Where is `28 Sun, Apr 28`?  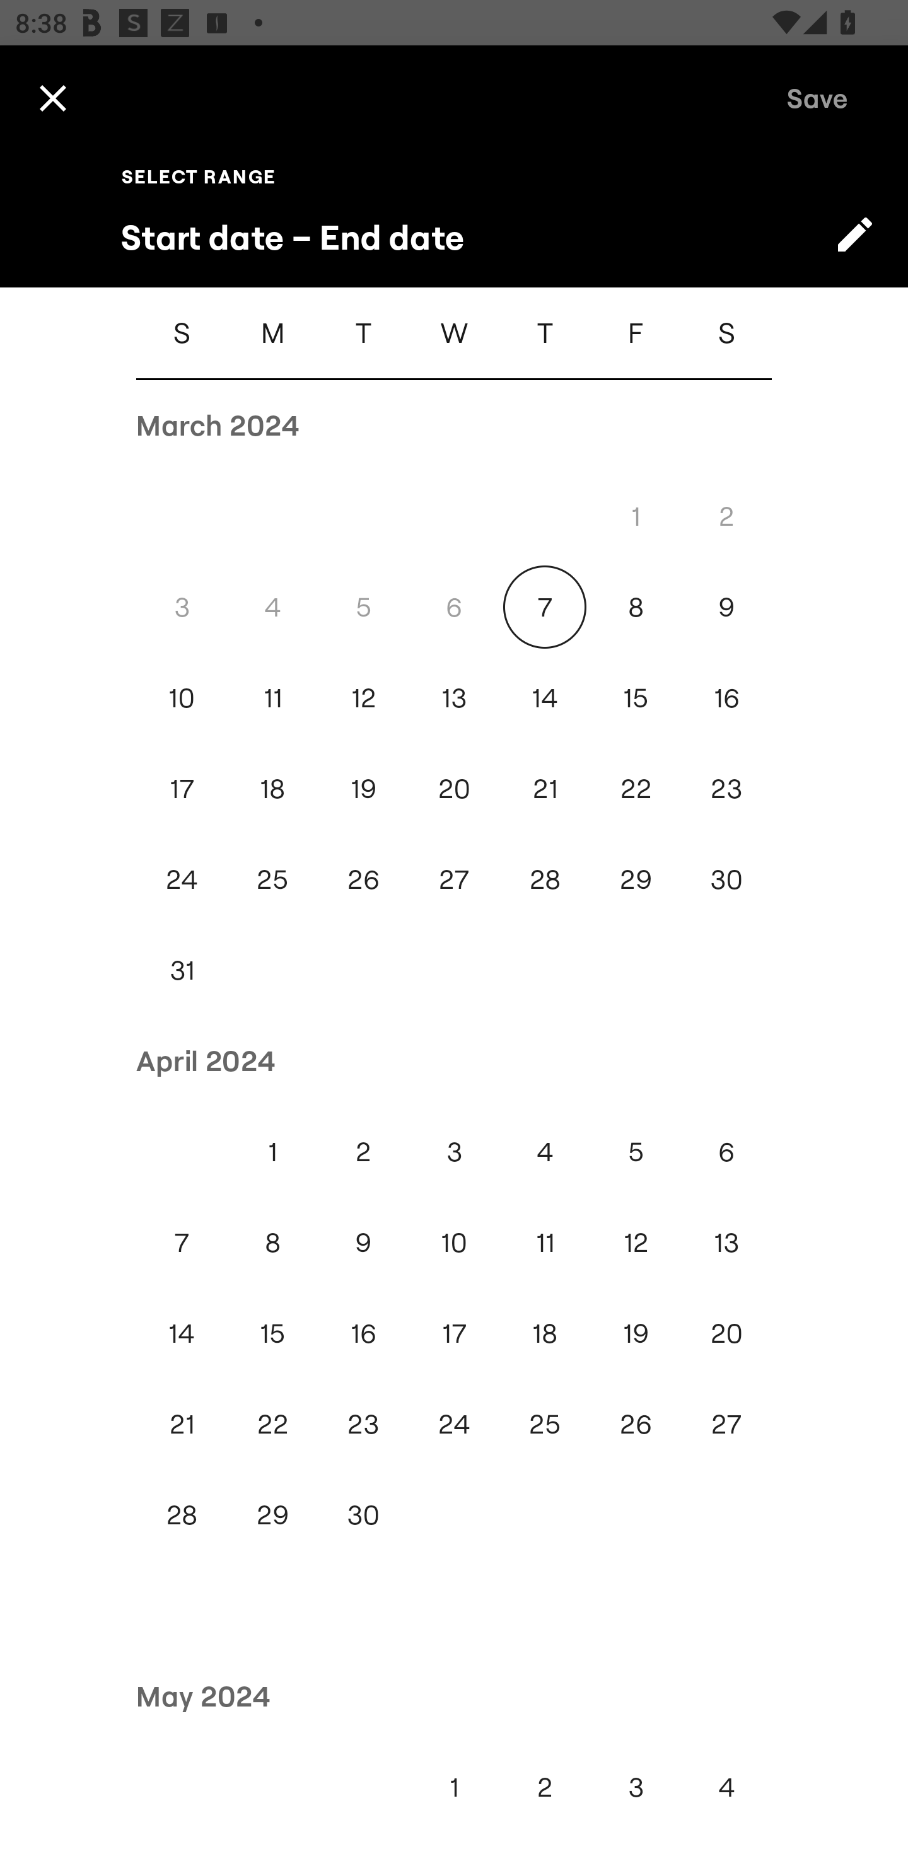 28 Sun, Apr 28 is located at coordinates (182, 1515).